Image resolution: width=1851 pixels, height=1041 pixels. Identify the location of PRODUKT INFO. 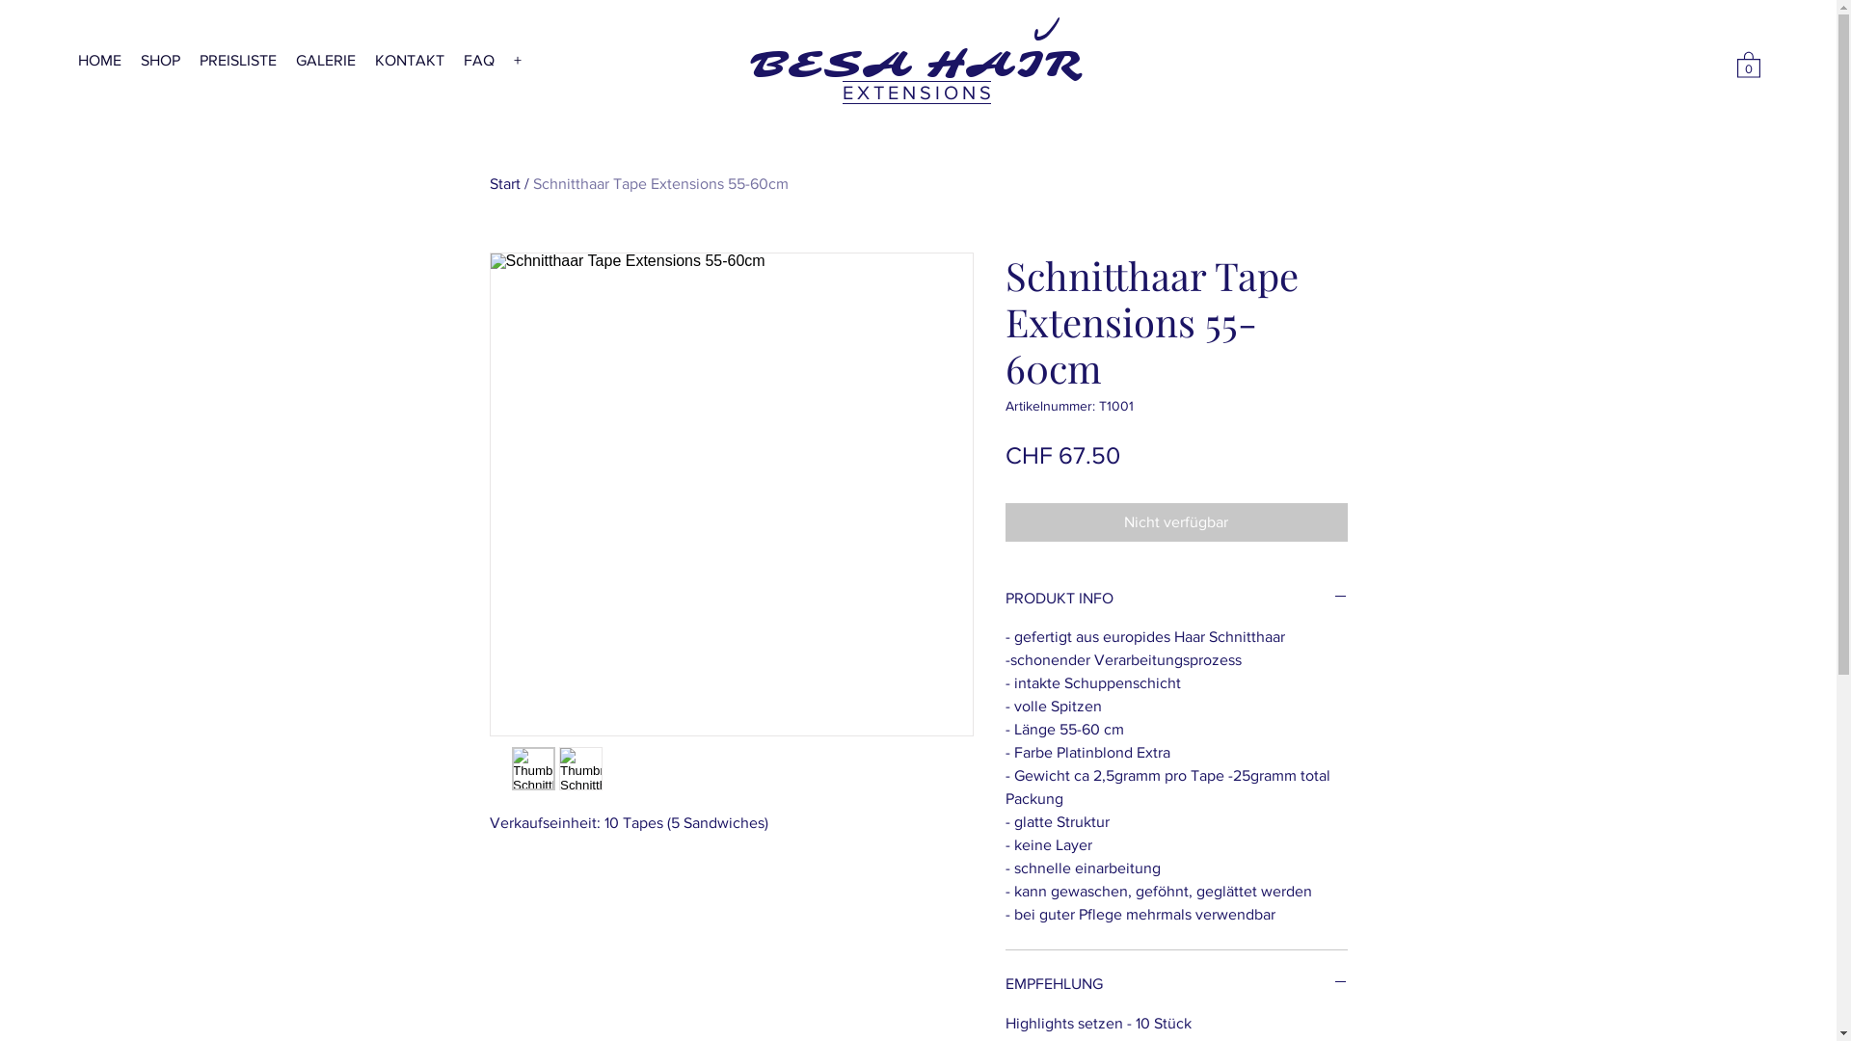
(1176, 599).